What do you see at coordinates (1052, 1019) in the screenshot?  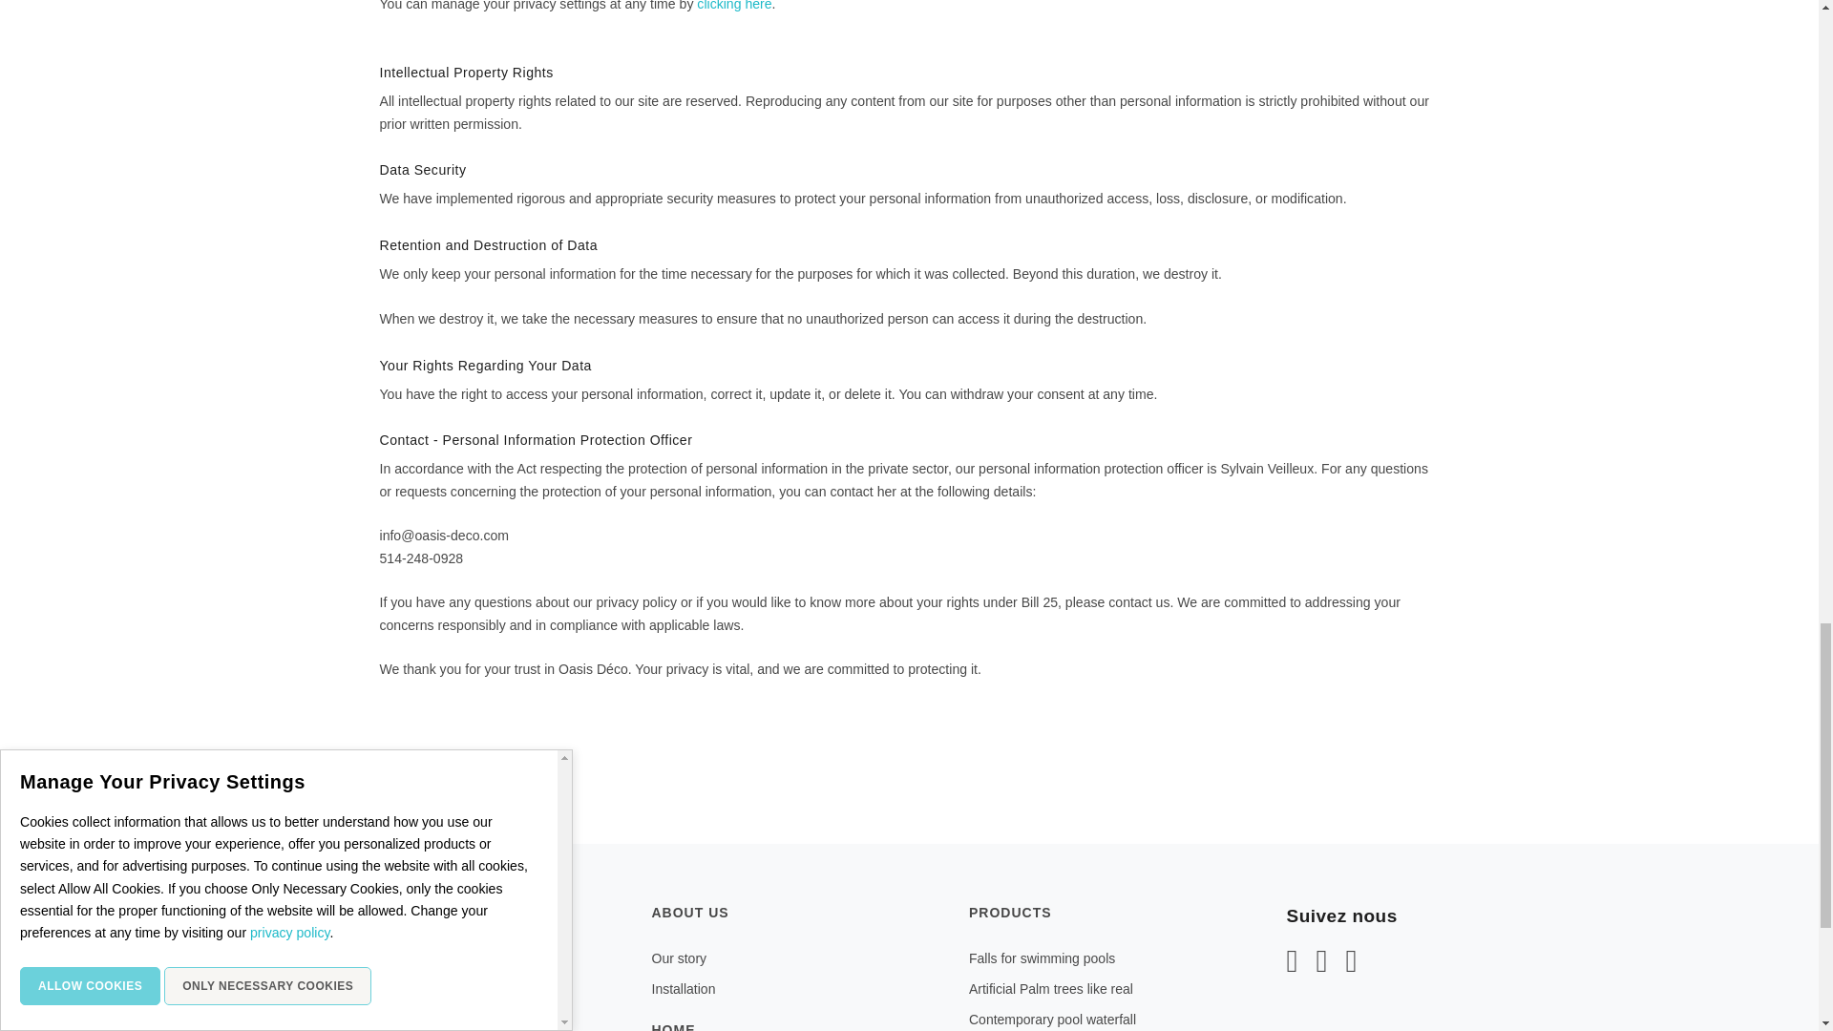 I see `Contemporary pool waterfall` at bounding box center [1052, 1019].